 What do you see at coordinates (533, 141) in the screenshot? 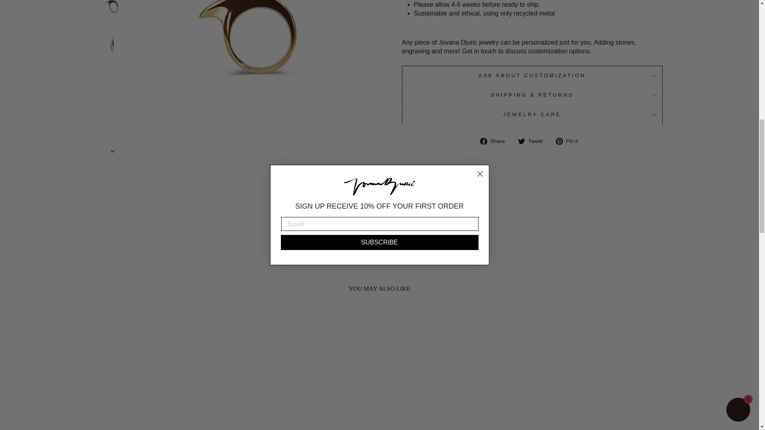
I see `Tweet on Twitter` at bounding box center [533, 141].